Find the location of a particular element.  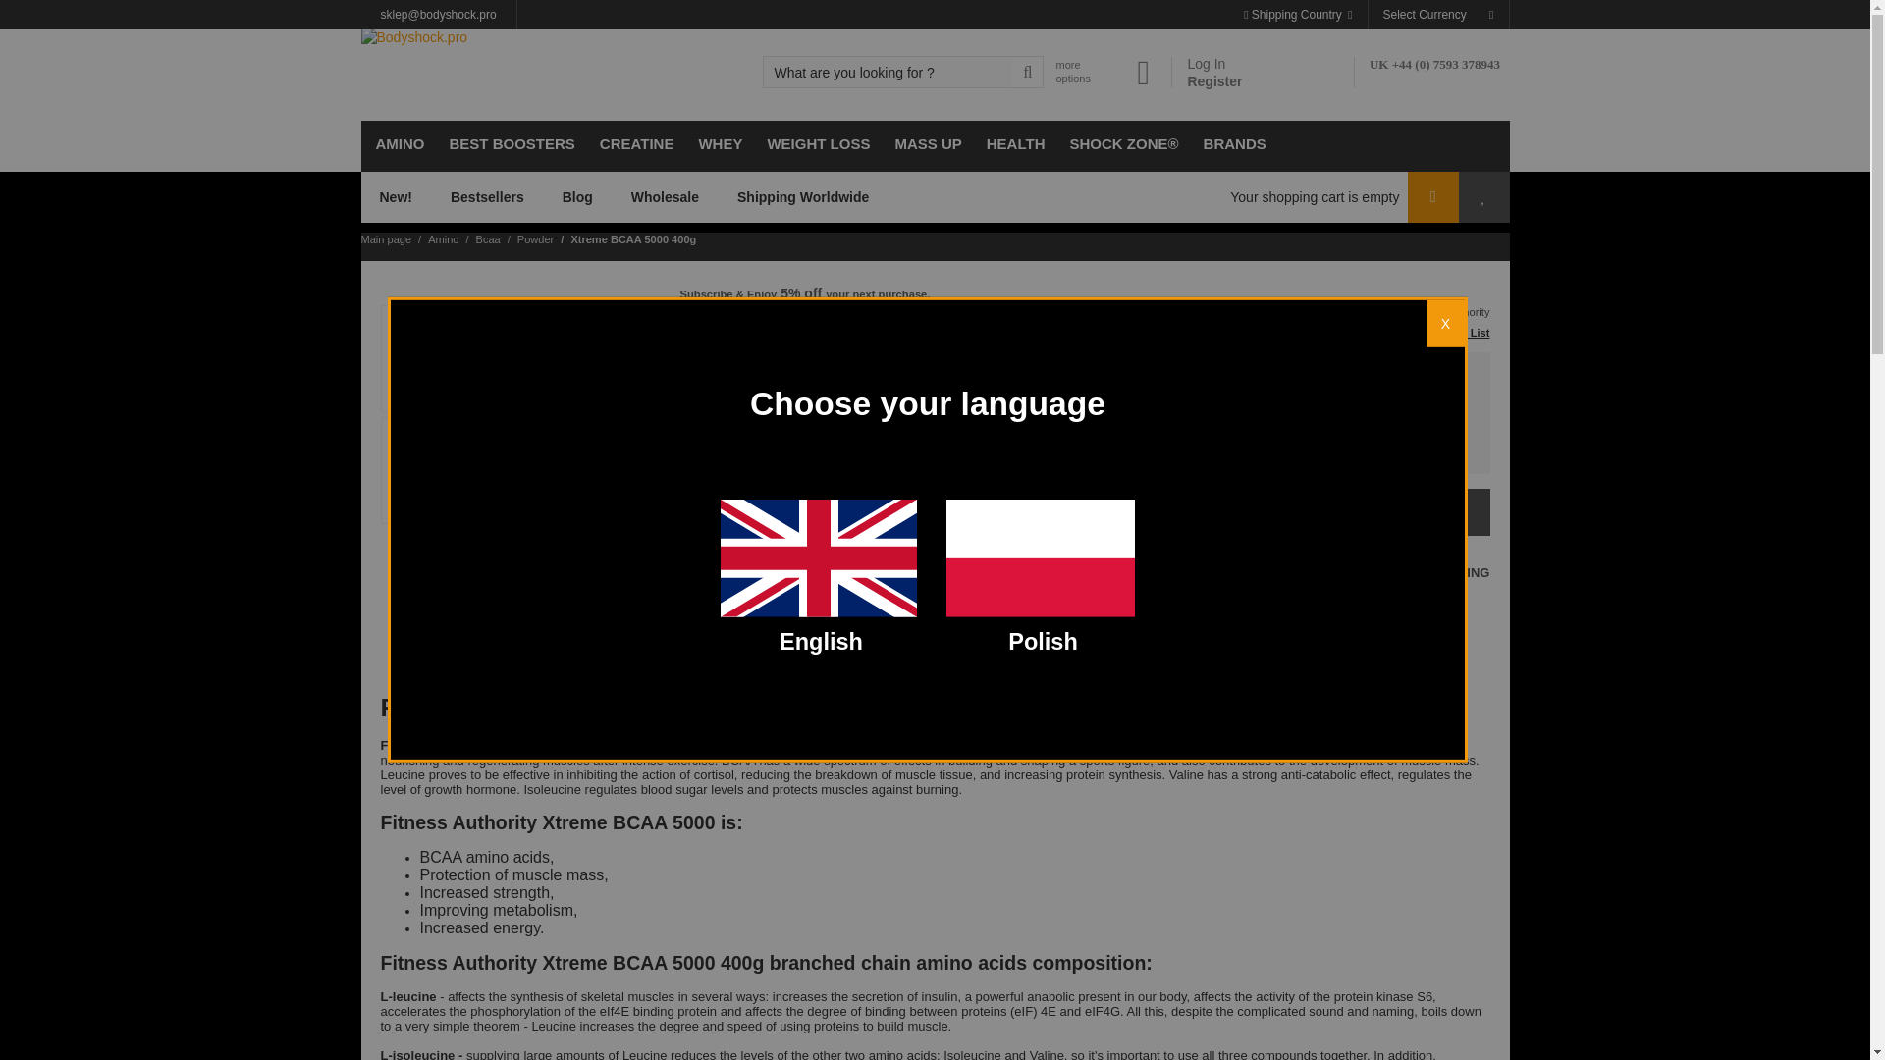

Amino is located at coordinates (399, 145).